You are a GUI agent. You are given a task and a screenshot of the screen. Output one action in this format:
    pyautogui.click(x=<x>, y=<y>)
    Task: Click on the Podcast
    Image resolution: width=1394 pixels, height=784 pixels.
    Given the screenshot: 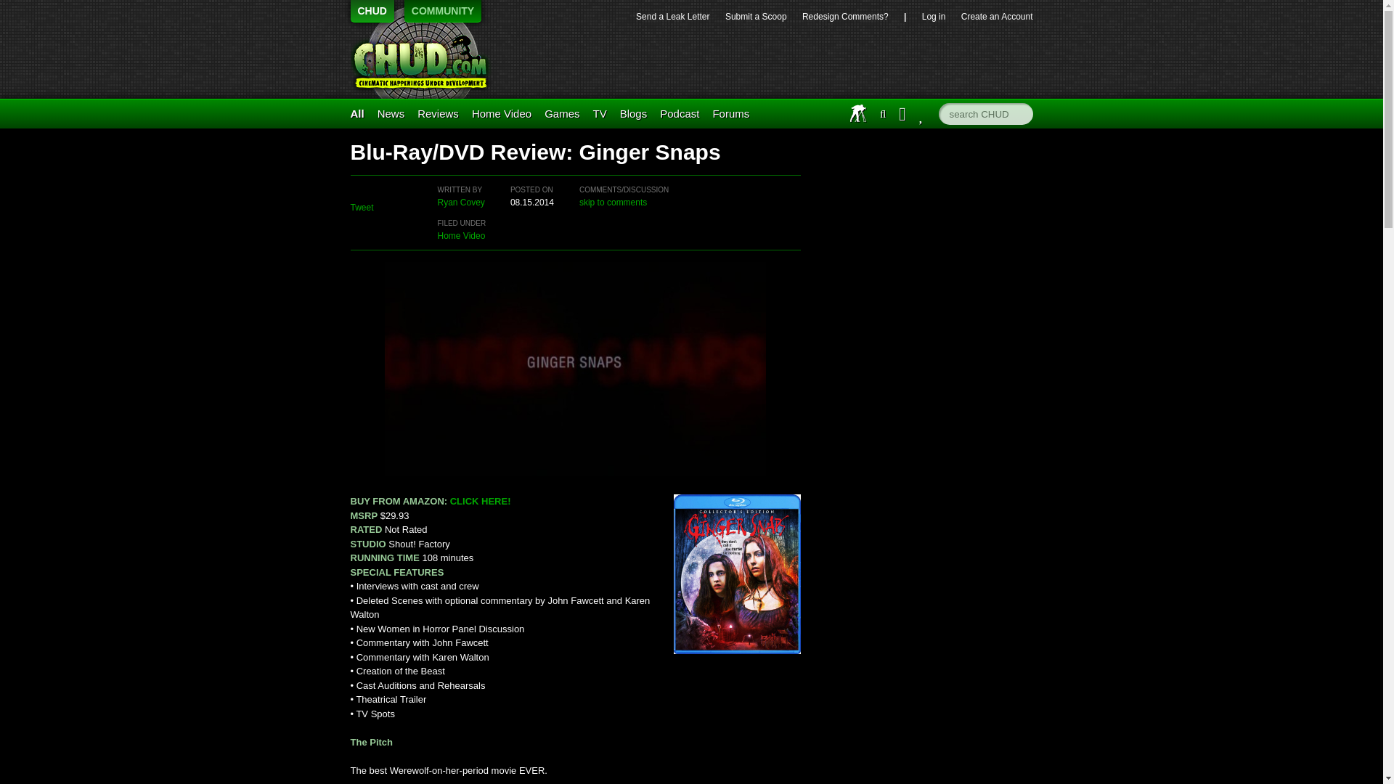 What is the action you would take?
    pyautogui.click(x=680, y=113)
    